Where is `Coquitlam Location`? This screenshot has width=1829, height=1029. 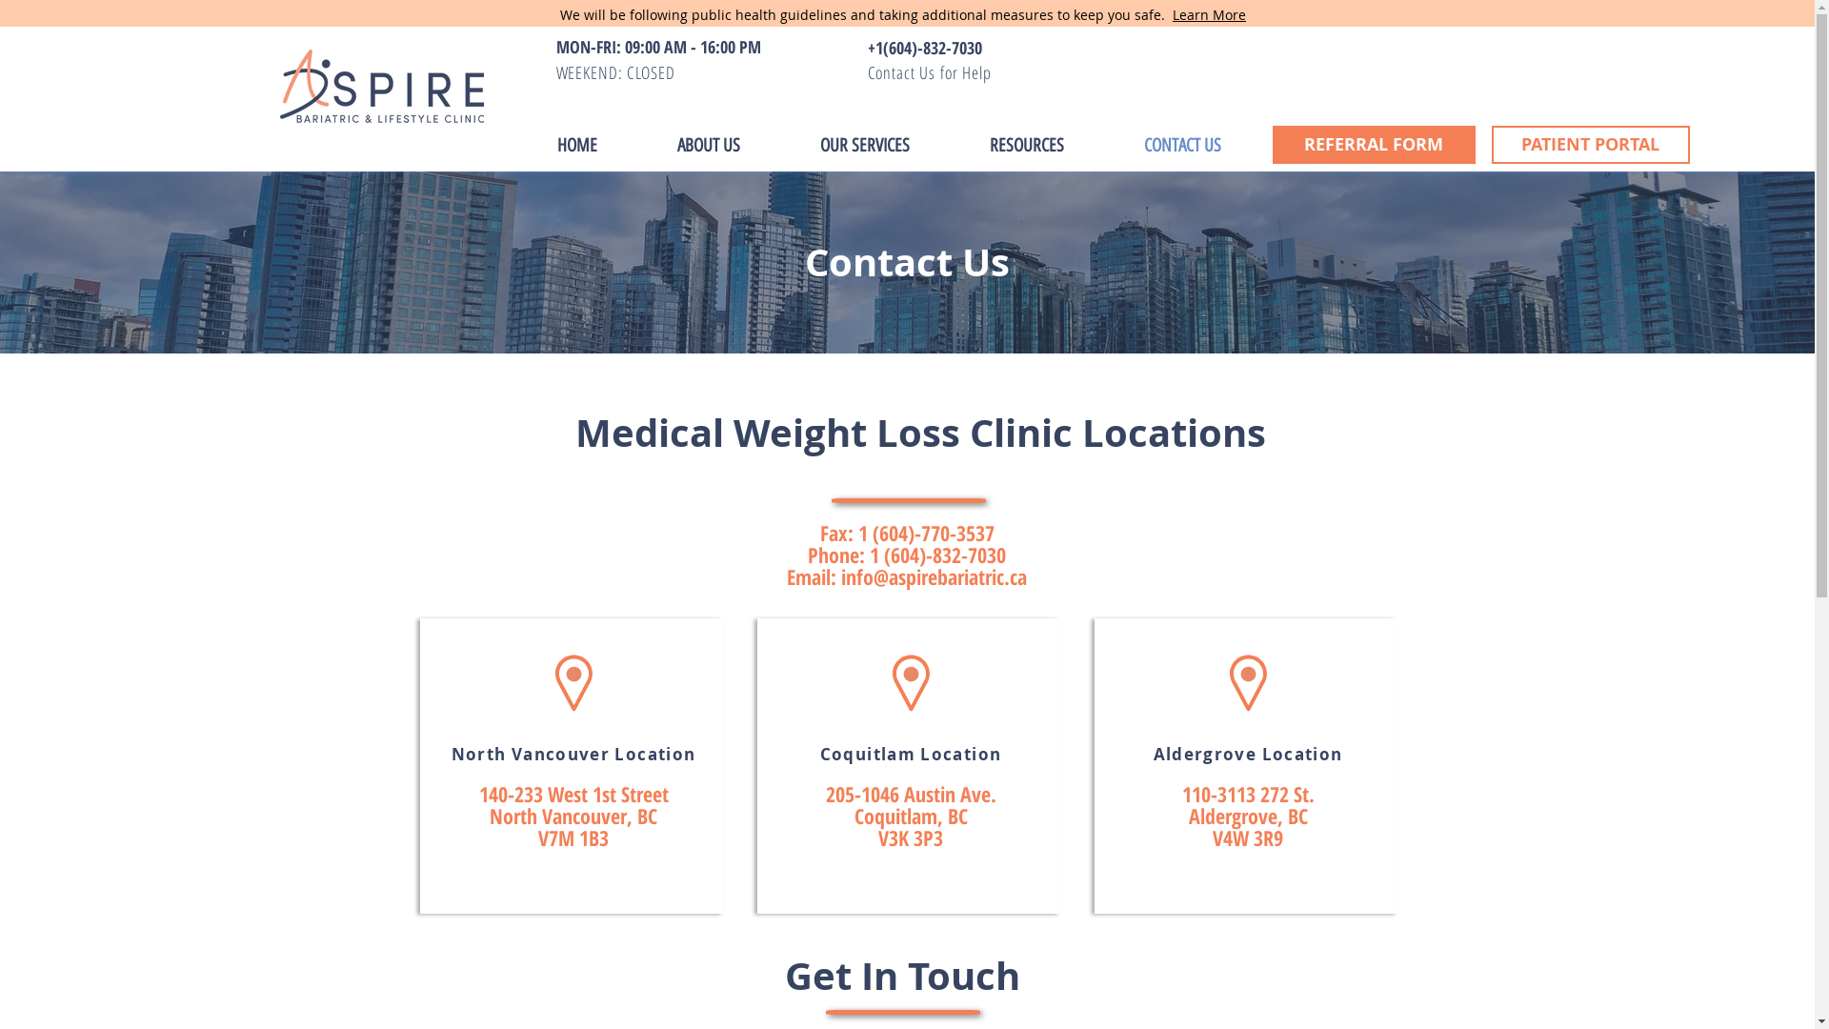
Coquitlam Location is located at coordinates (911, 753).